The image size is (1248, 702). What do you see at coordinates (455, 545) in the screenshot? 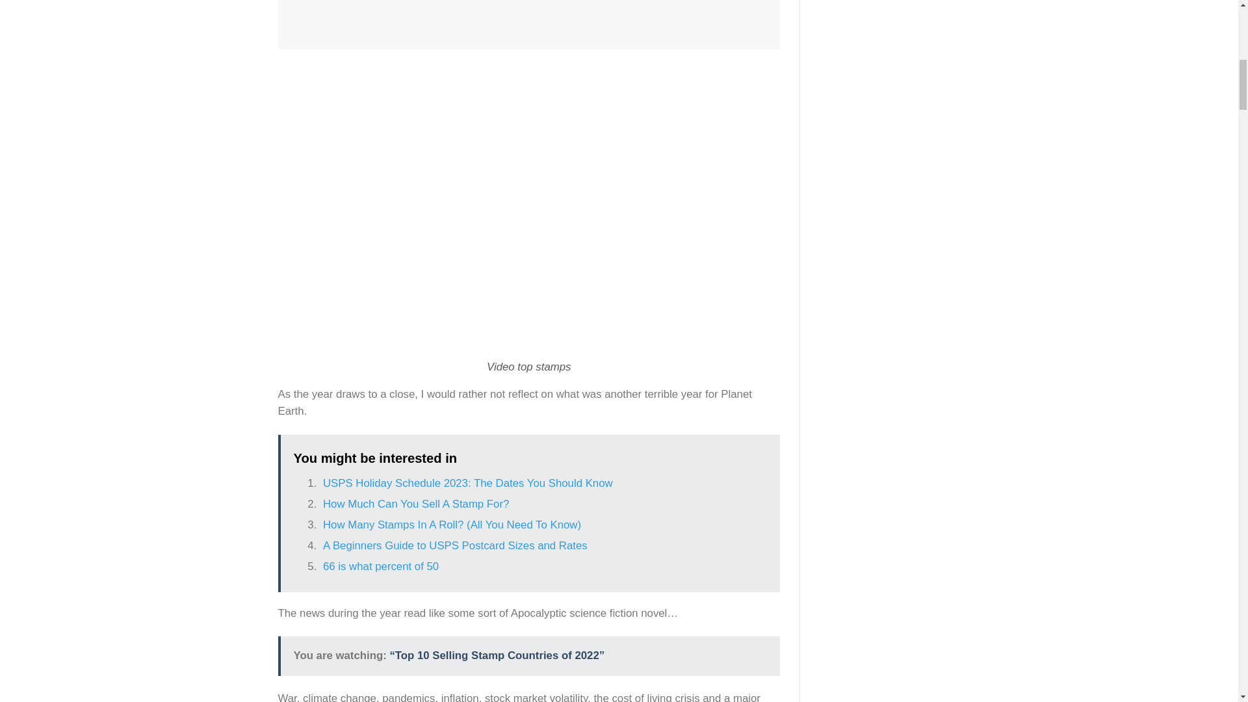
I see `A Beginners Guide to USPS Postcard Sizes and Rates` at bounding box center [455, 545].